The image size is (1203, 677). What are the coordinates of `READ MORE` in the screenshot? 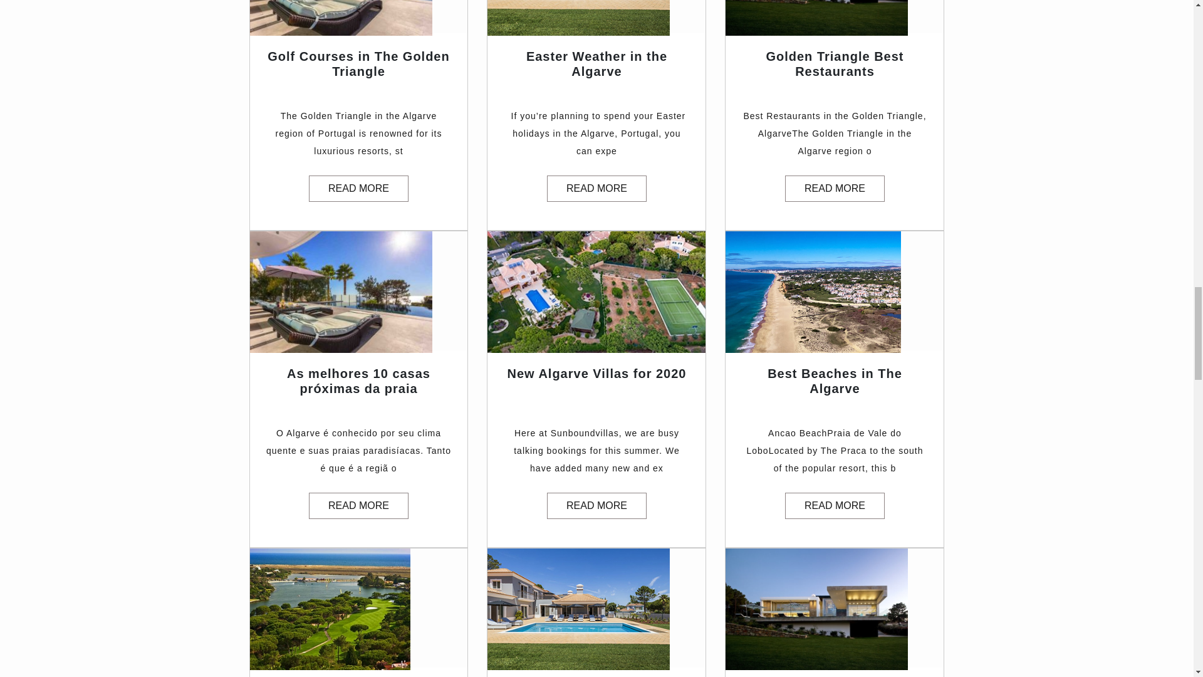 It's located at (596, 188).